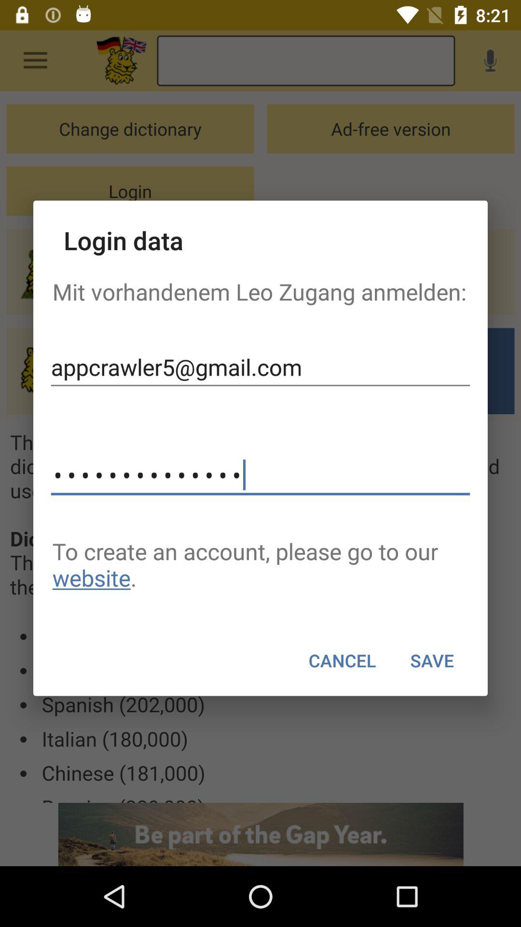  What do you see at coordinates (260, 367) in the screenshot?
I see `flip until the appcrawler5@gmail.com item` at bounding box center [260, 367].